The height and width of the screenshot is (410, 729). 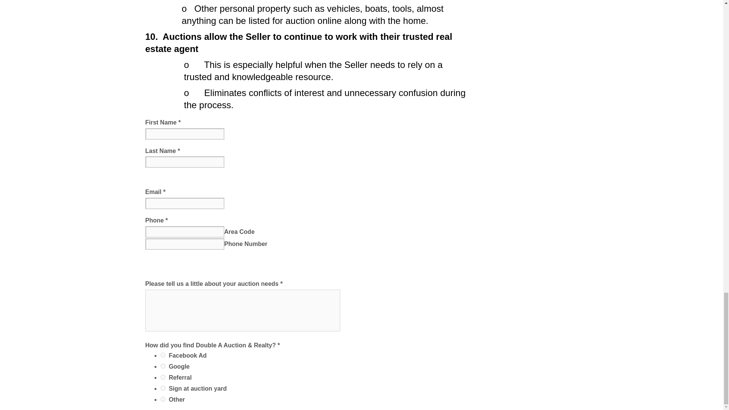 I want to click on Referral, so click(x=163, y=377).